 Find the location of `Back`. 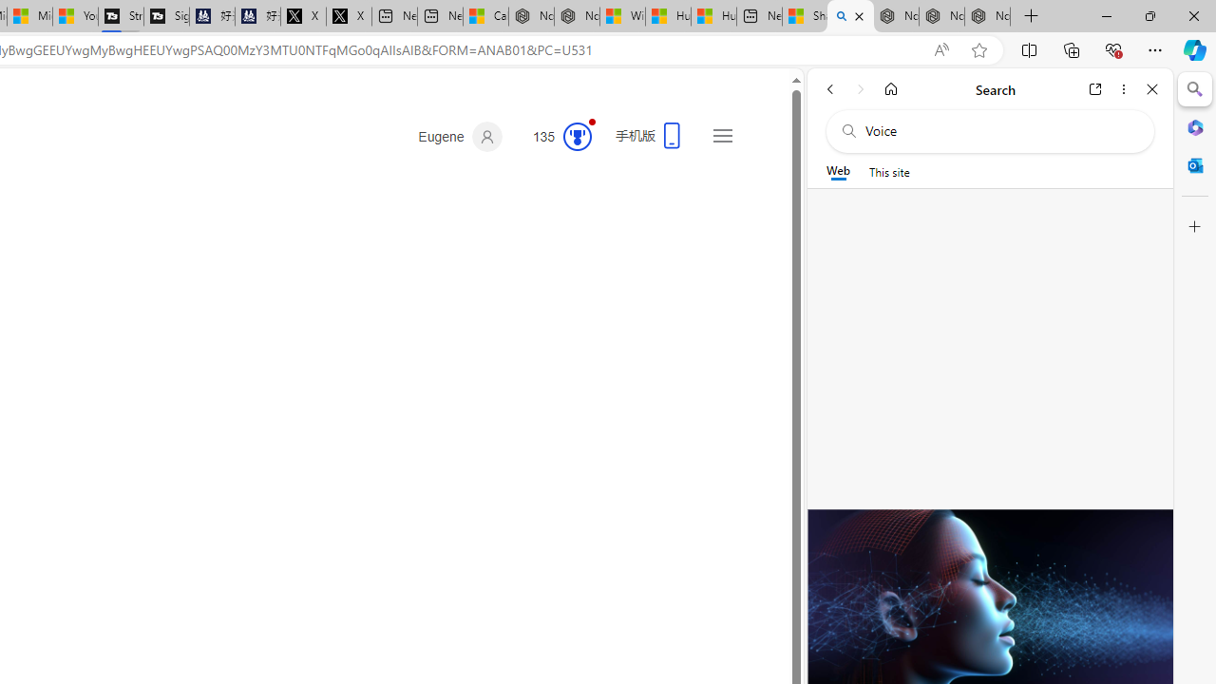

Back is located at coordinates (830, 89).